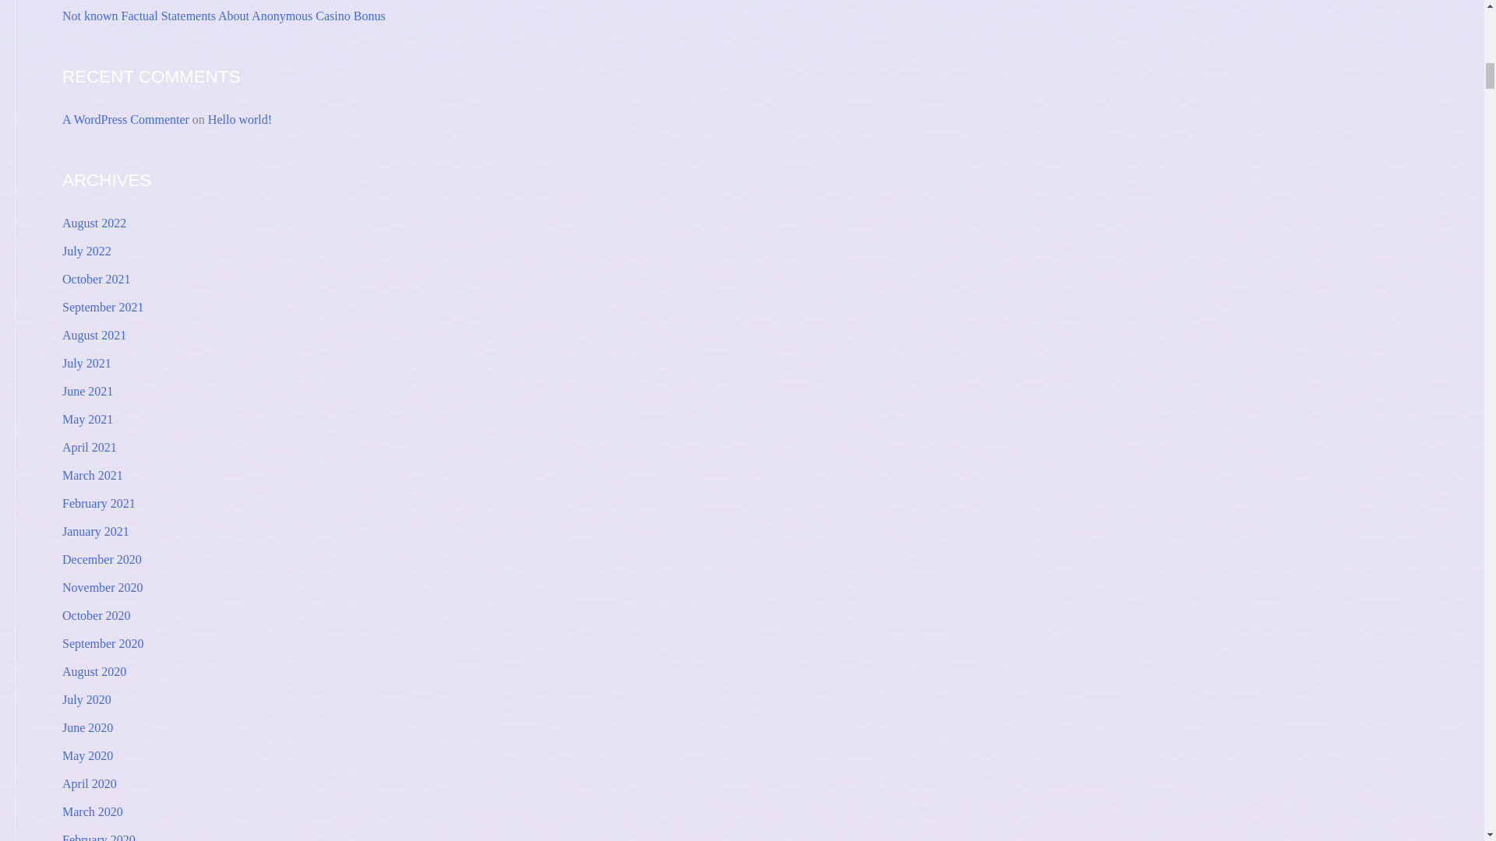  I want to click on A WordPress Commenter, so click(126, 119).